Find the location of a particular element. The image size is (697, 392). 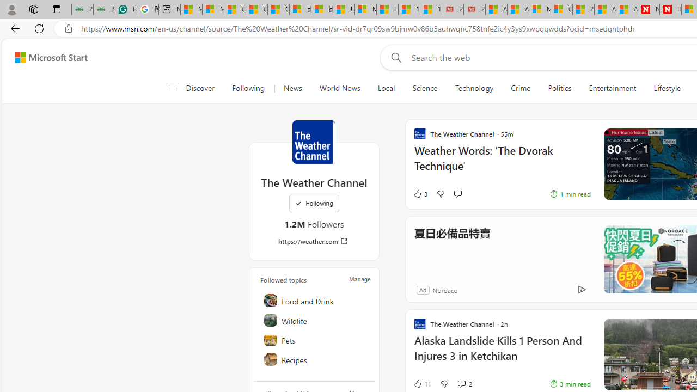

11 Like is located at coordinates (422, 383).